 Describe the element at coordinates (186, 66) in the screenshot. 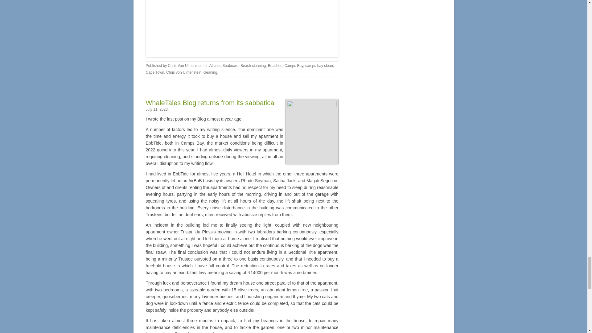

I see `View all posts by Chris Von Ulmenstein` at that location.